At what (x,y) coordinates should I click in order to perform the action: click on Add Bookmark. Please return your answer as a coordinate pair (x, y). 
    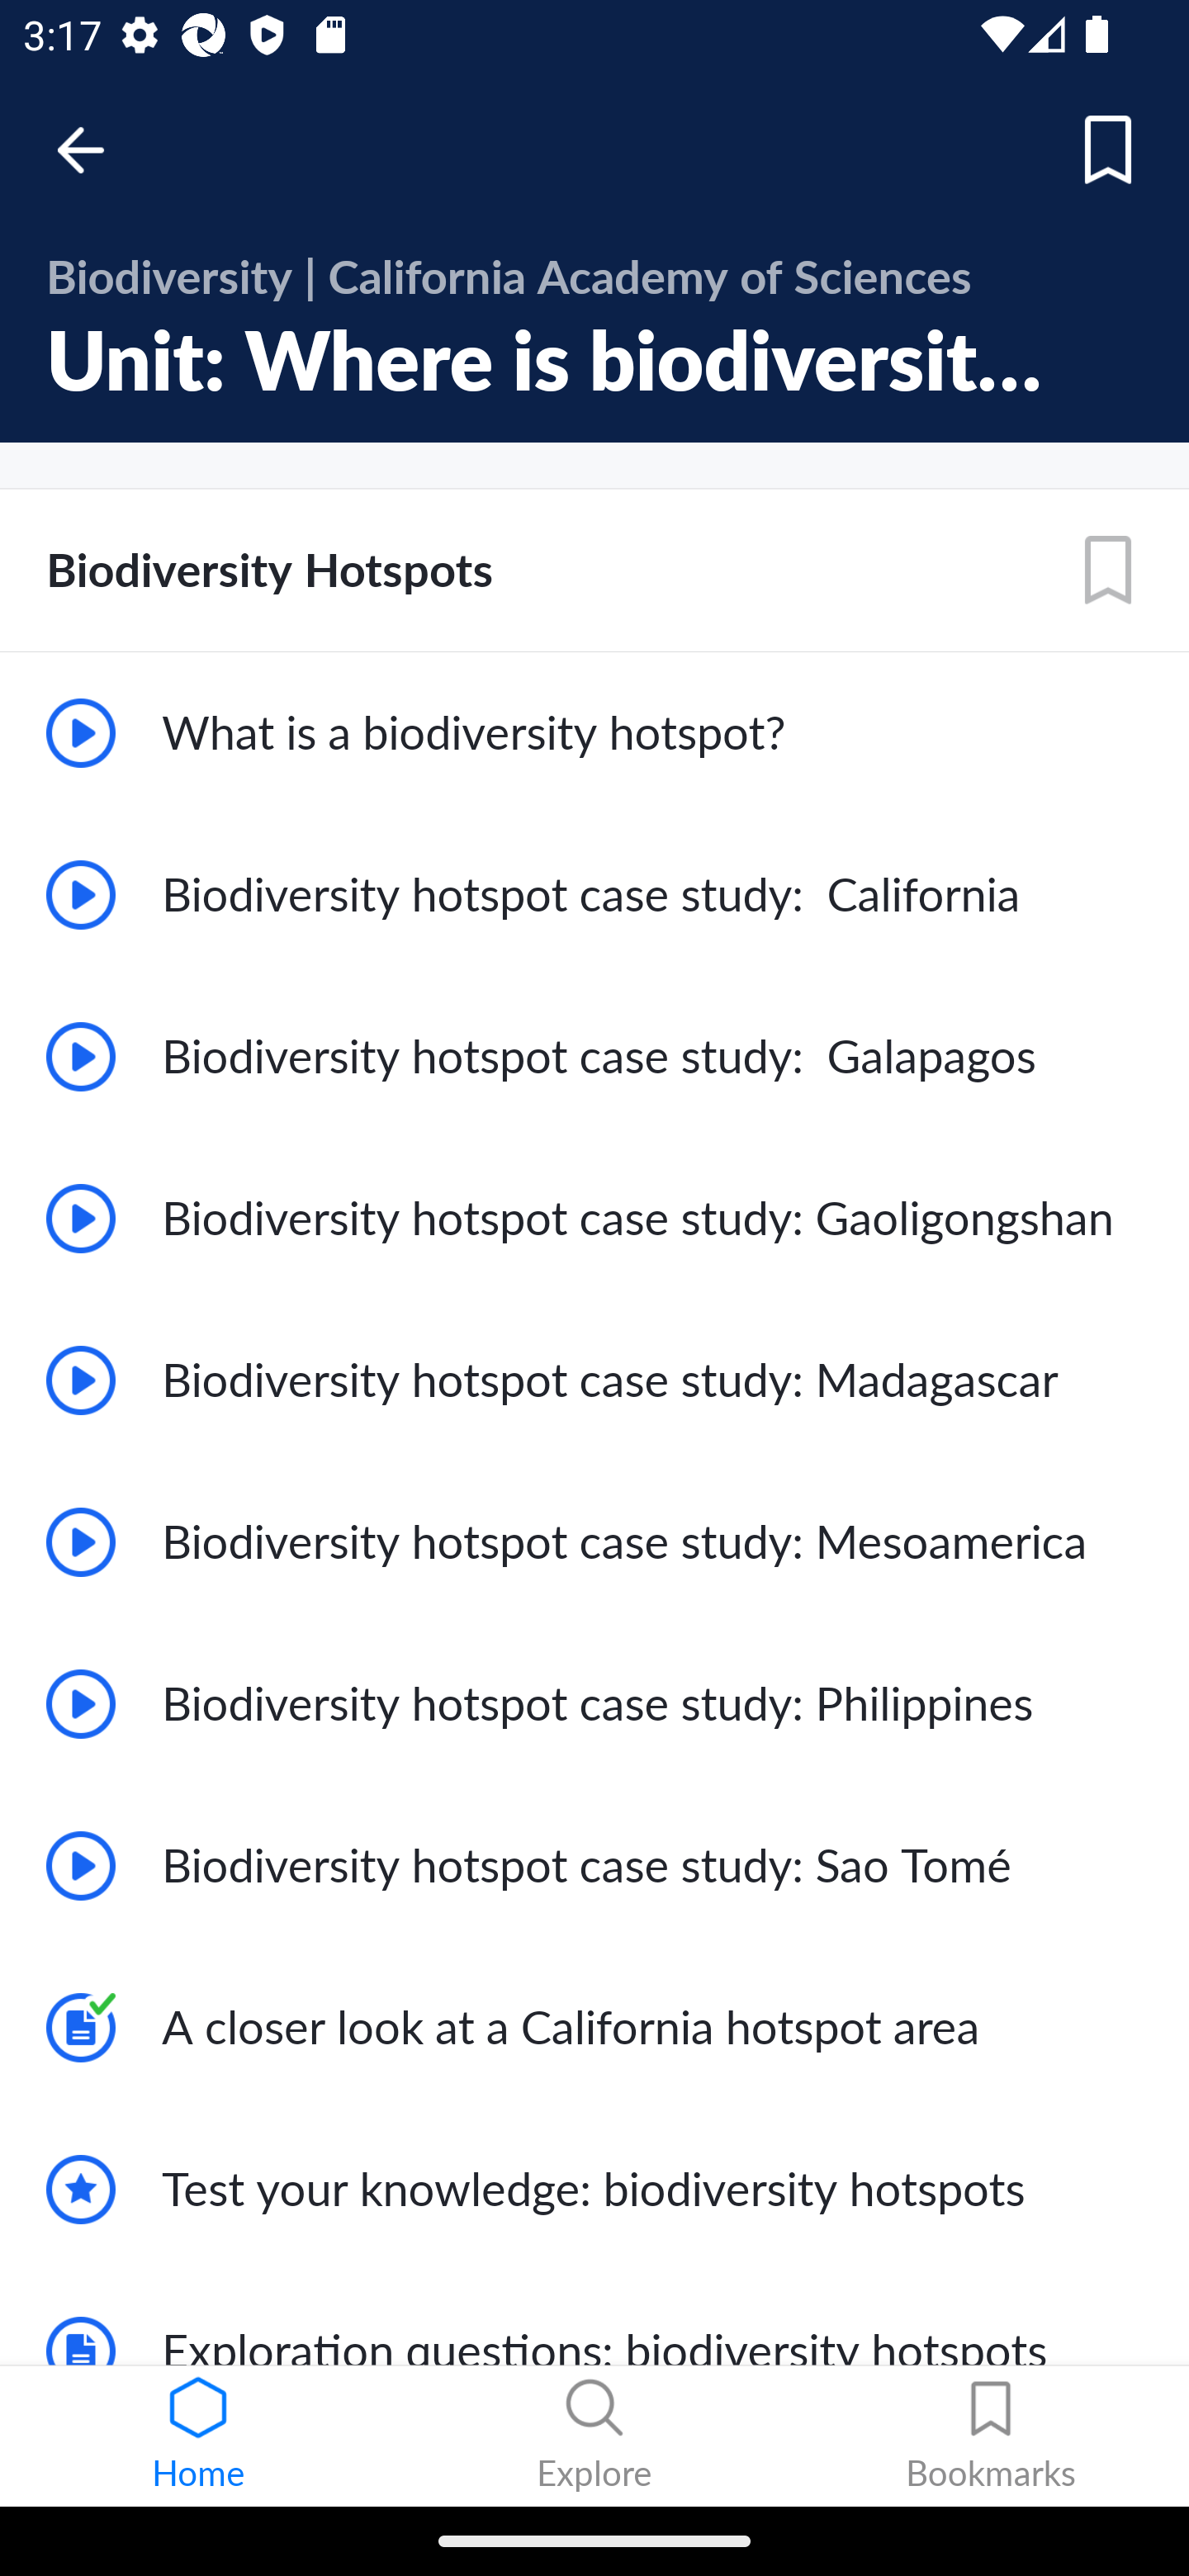
    Looking at the image, I should click on (1108, 570).